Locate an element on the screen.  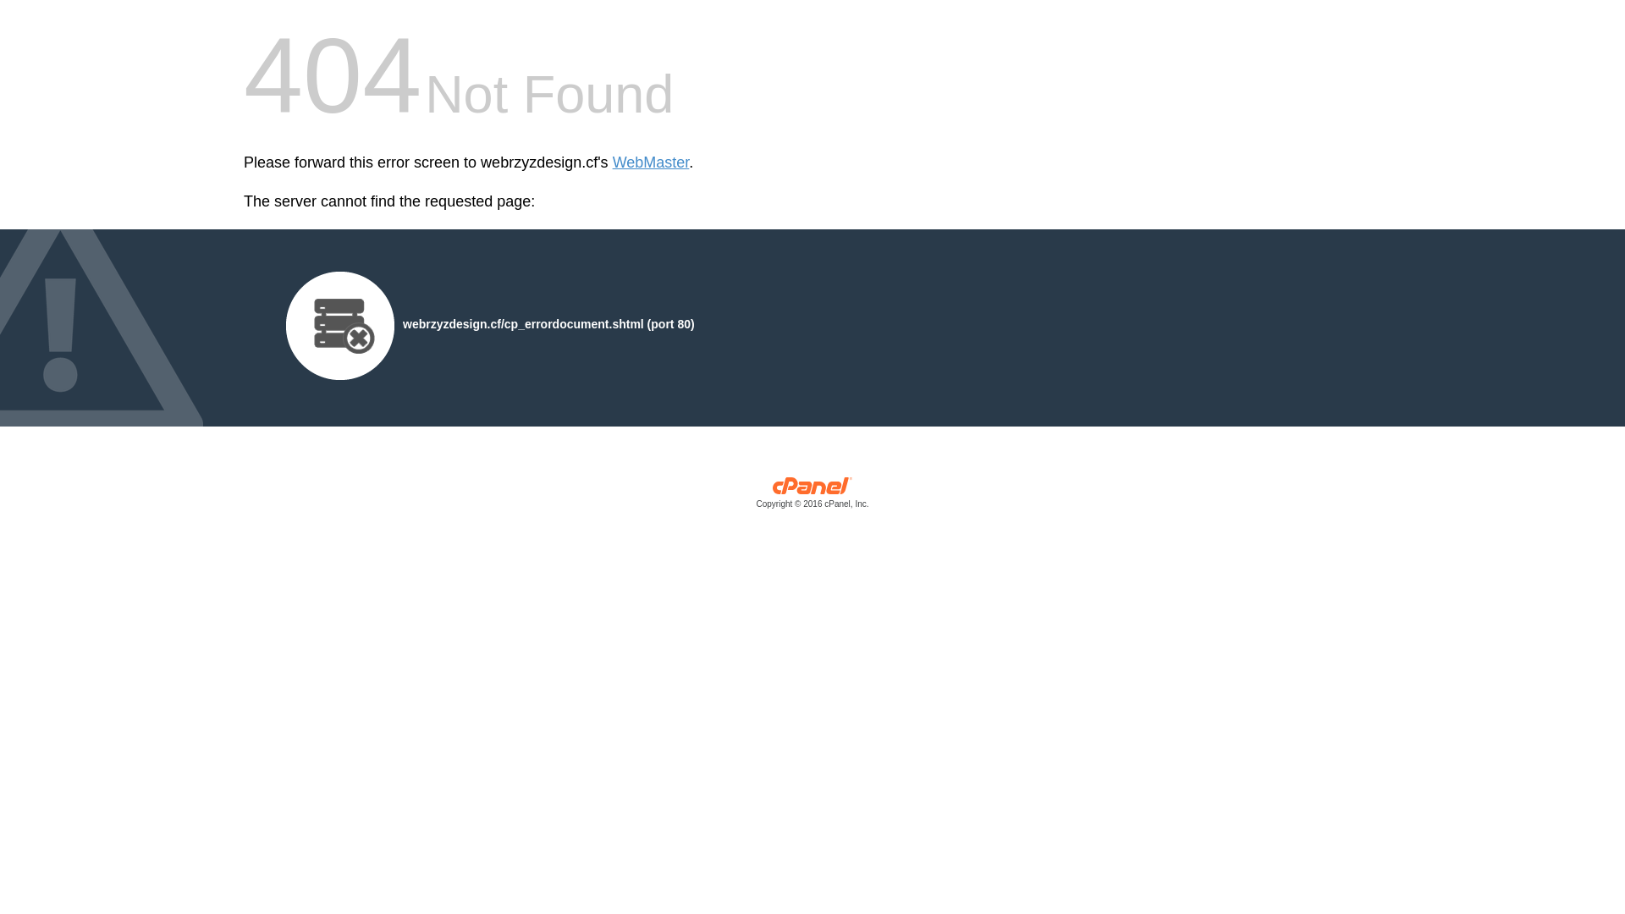
WebMaster is located at coordinates (652, 162).